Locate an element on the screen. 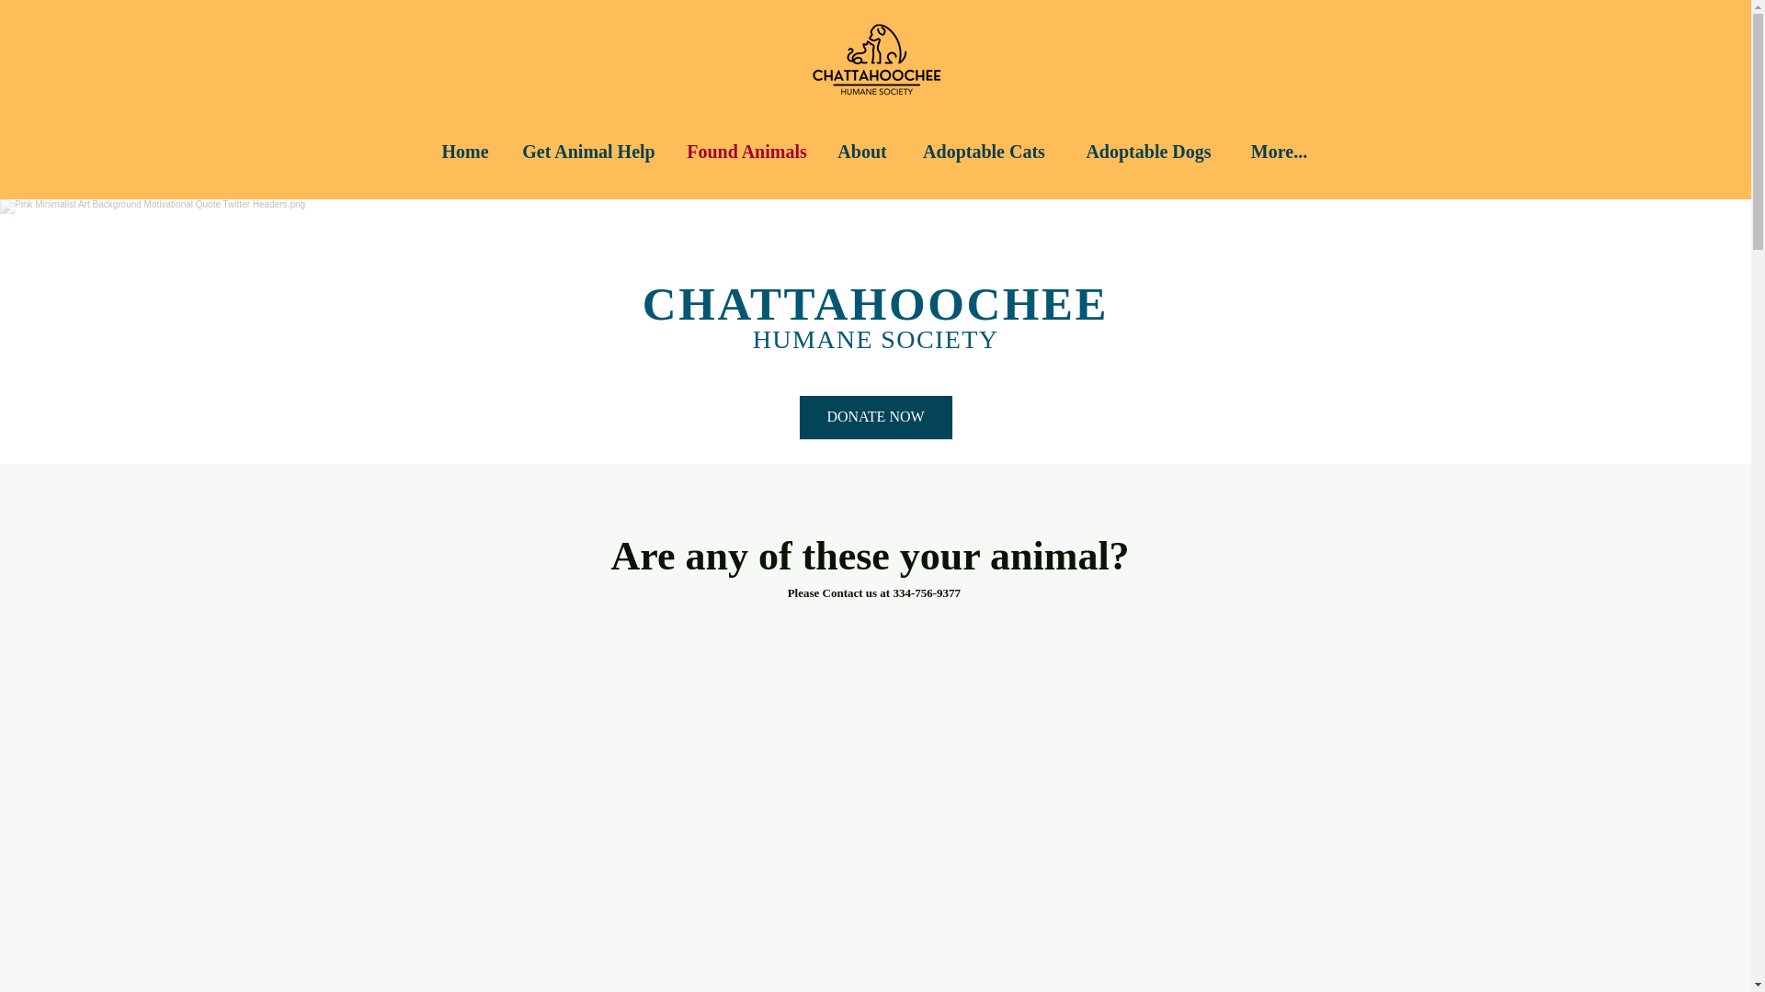 This screenshot has width=1765, height=992. Home is located at coordinates (465, 152).